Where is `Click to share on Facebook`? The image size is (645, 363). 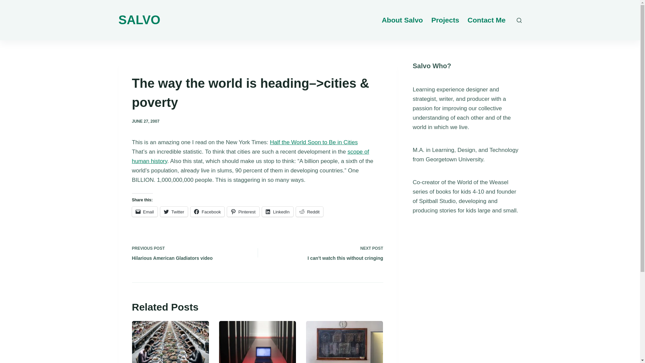
Click to share on Facebook is located at coordinates (207, 211).